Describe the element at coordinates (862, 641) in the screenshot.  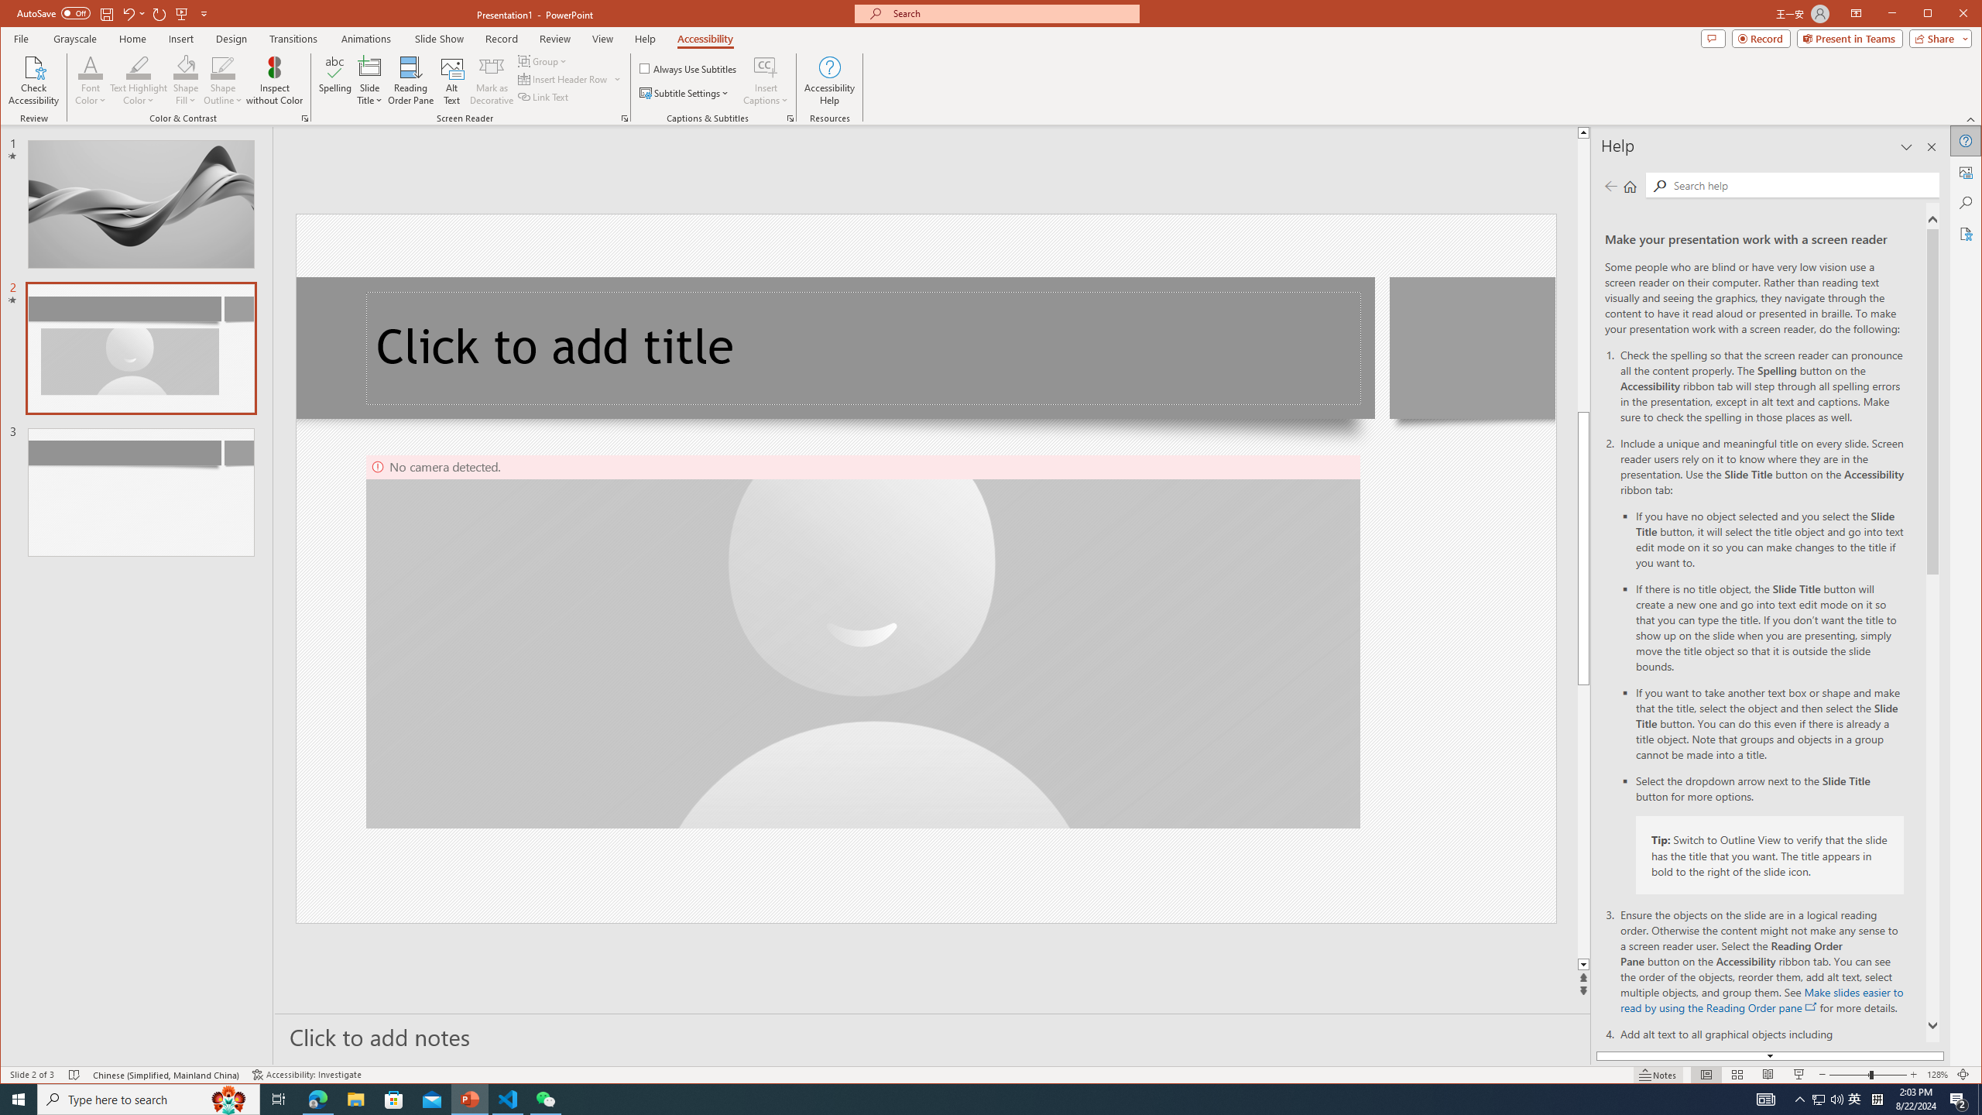
I see `Camera 4, No camera detected.` at that location.